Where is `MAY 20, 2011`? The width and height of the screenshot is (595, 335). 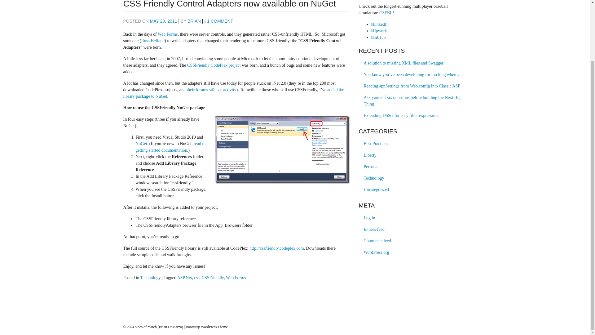
MAY 20, 2011 is located at coordinates (163, 21).